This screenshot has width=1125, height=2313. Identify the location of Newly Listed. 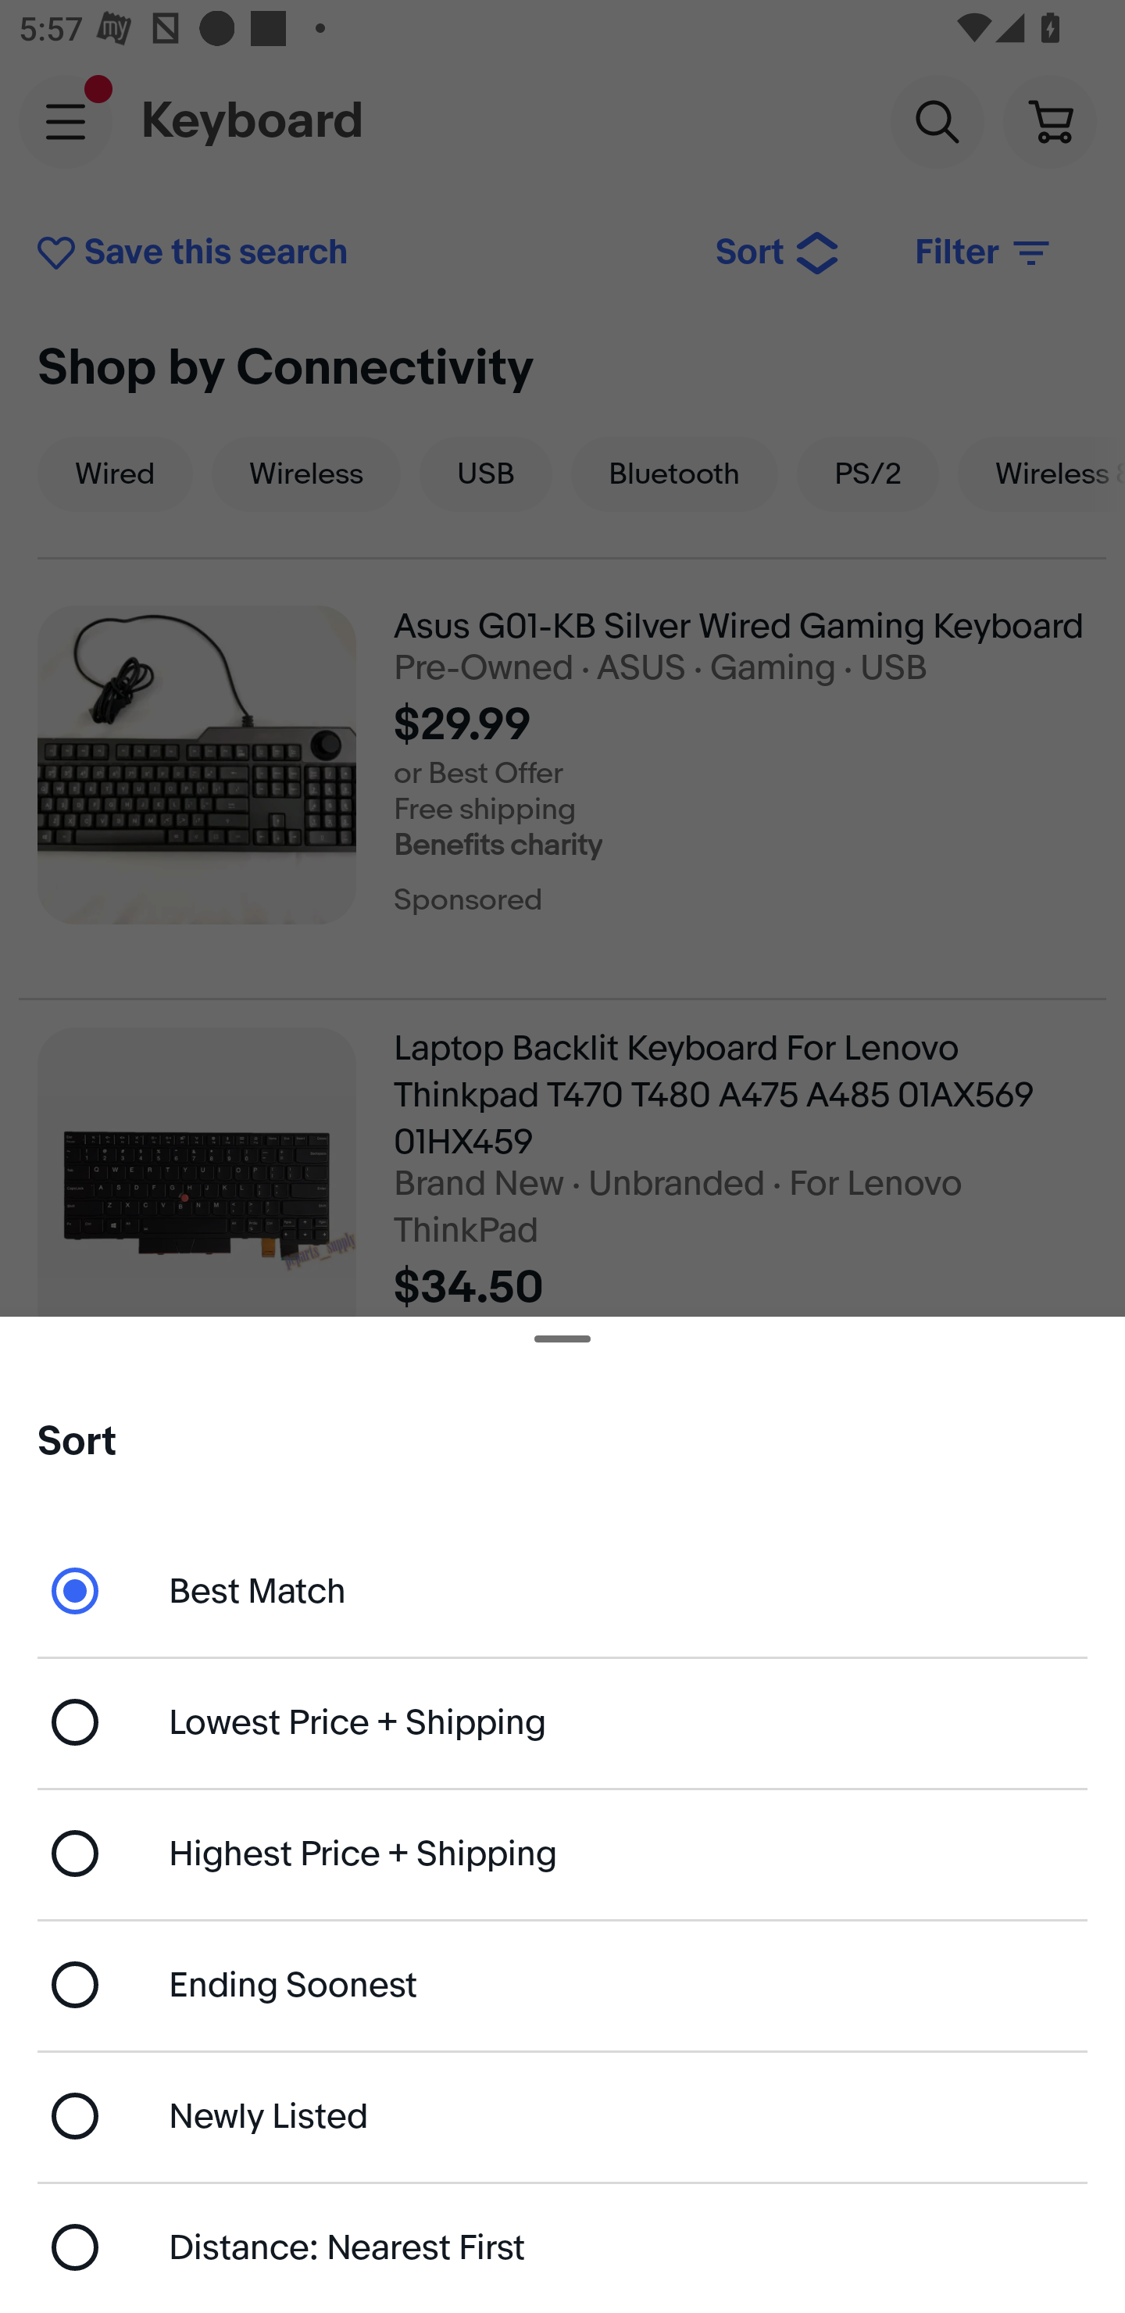
(562, 2115).